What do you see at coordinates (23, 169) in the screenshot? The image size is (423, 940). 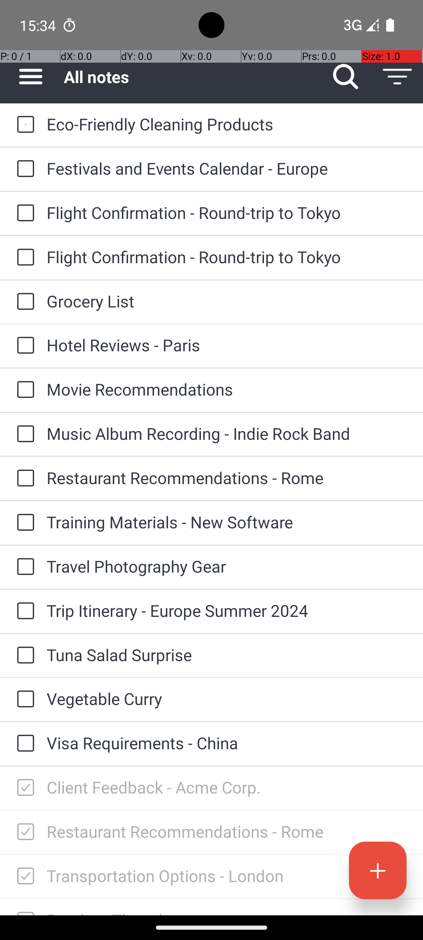 I see `to-do: Festivals and Events Calendar - Europe` at bounding box center [23, 169].